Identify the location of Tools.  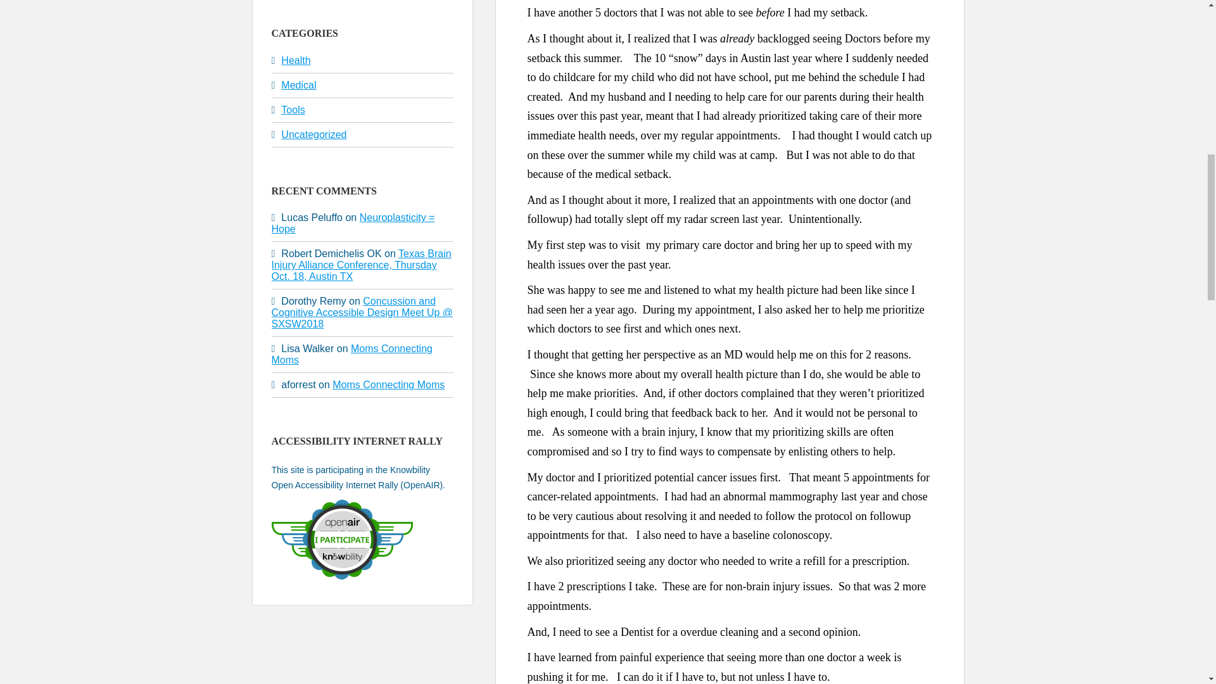
(293, 110).